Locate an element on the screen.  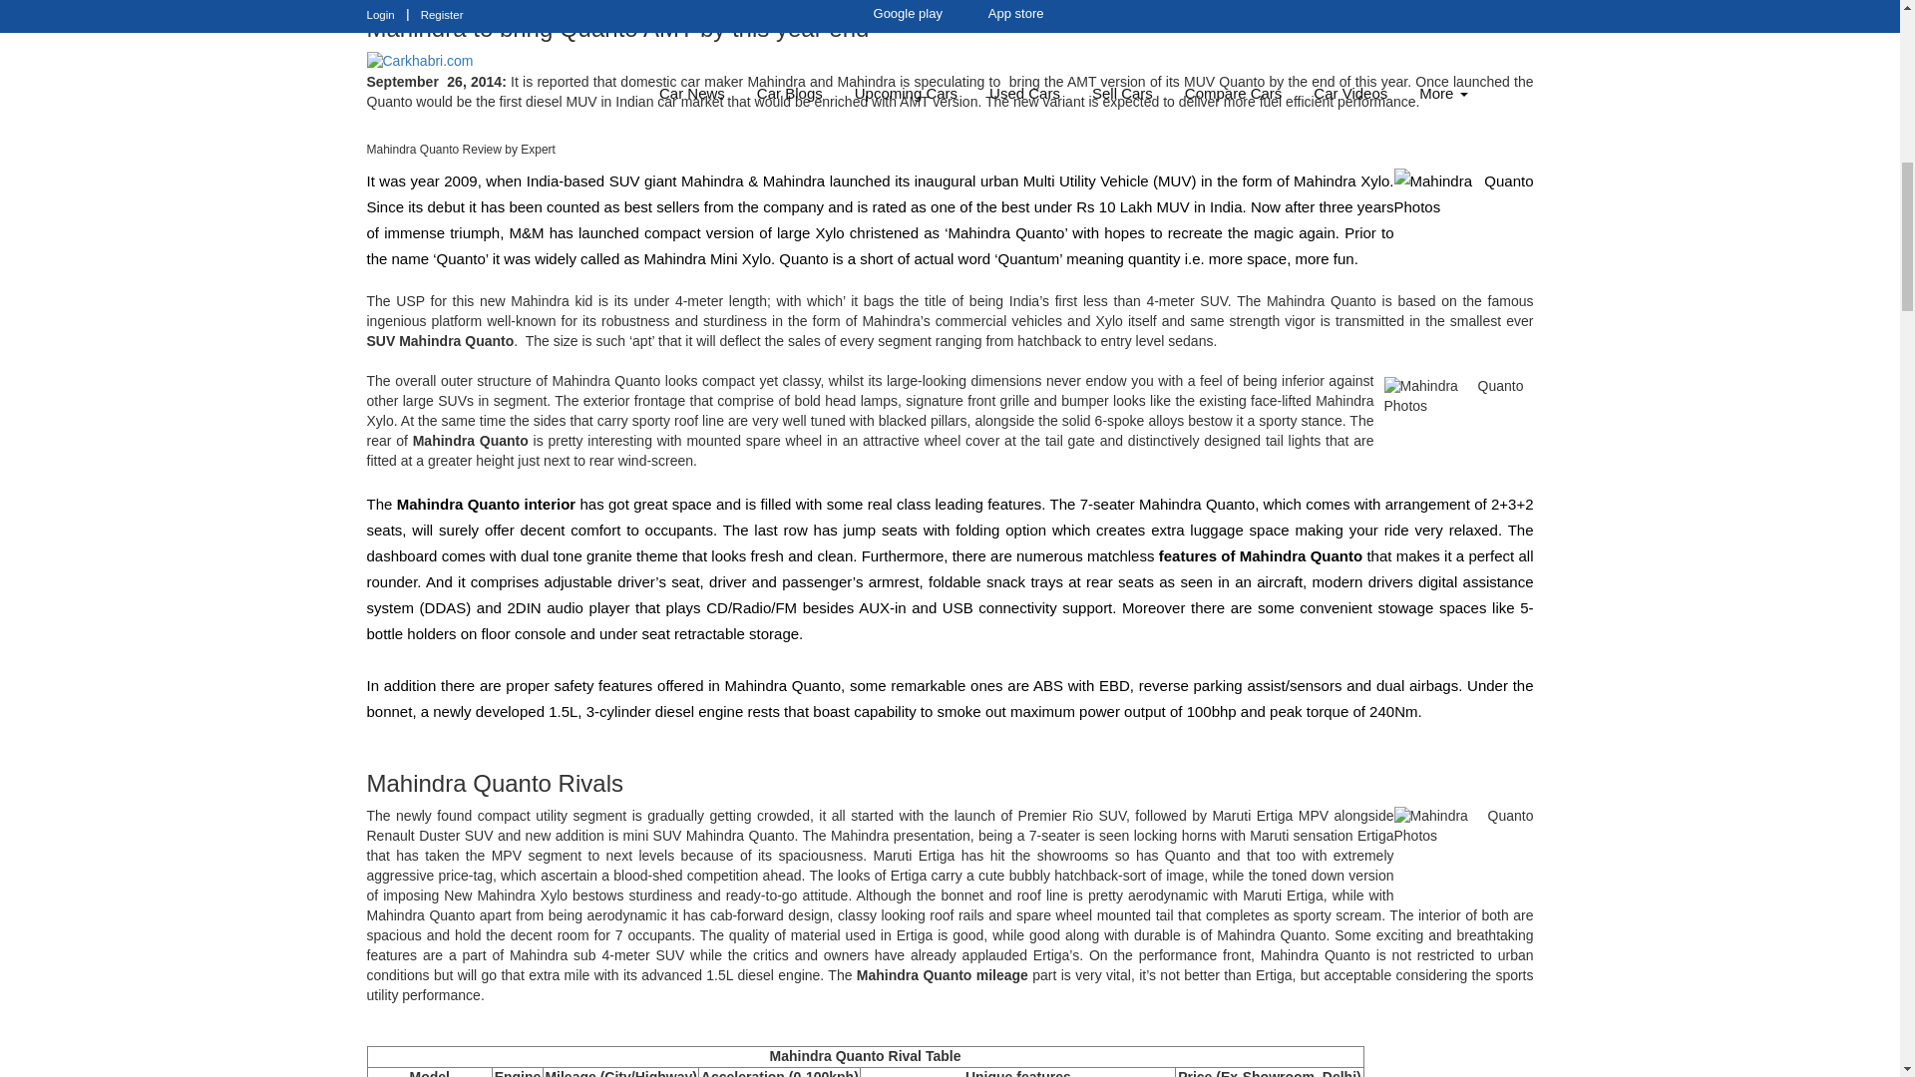
Mahindra Quanto Photos is located at coordinates (1454, 421).